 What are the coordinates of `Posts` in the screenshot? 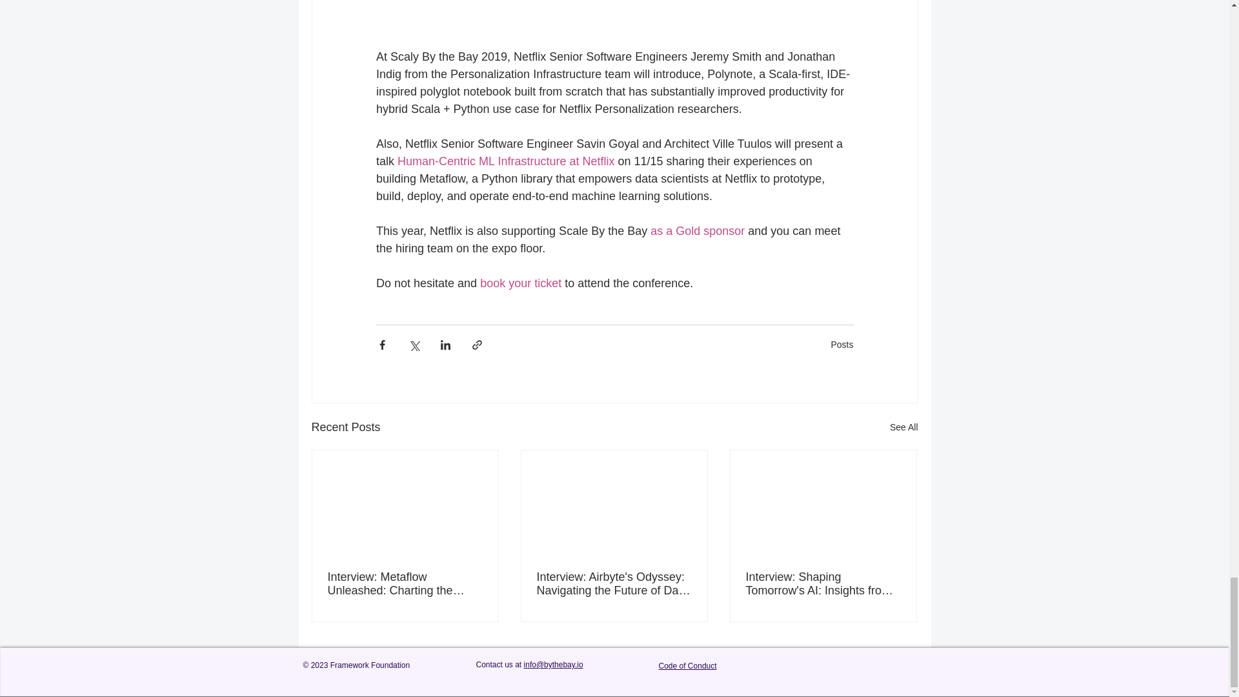 It's located at (841, 345).